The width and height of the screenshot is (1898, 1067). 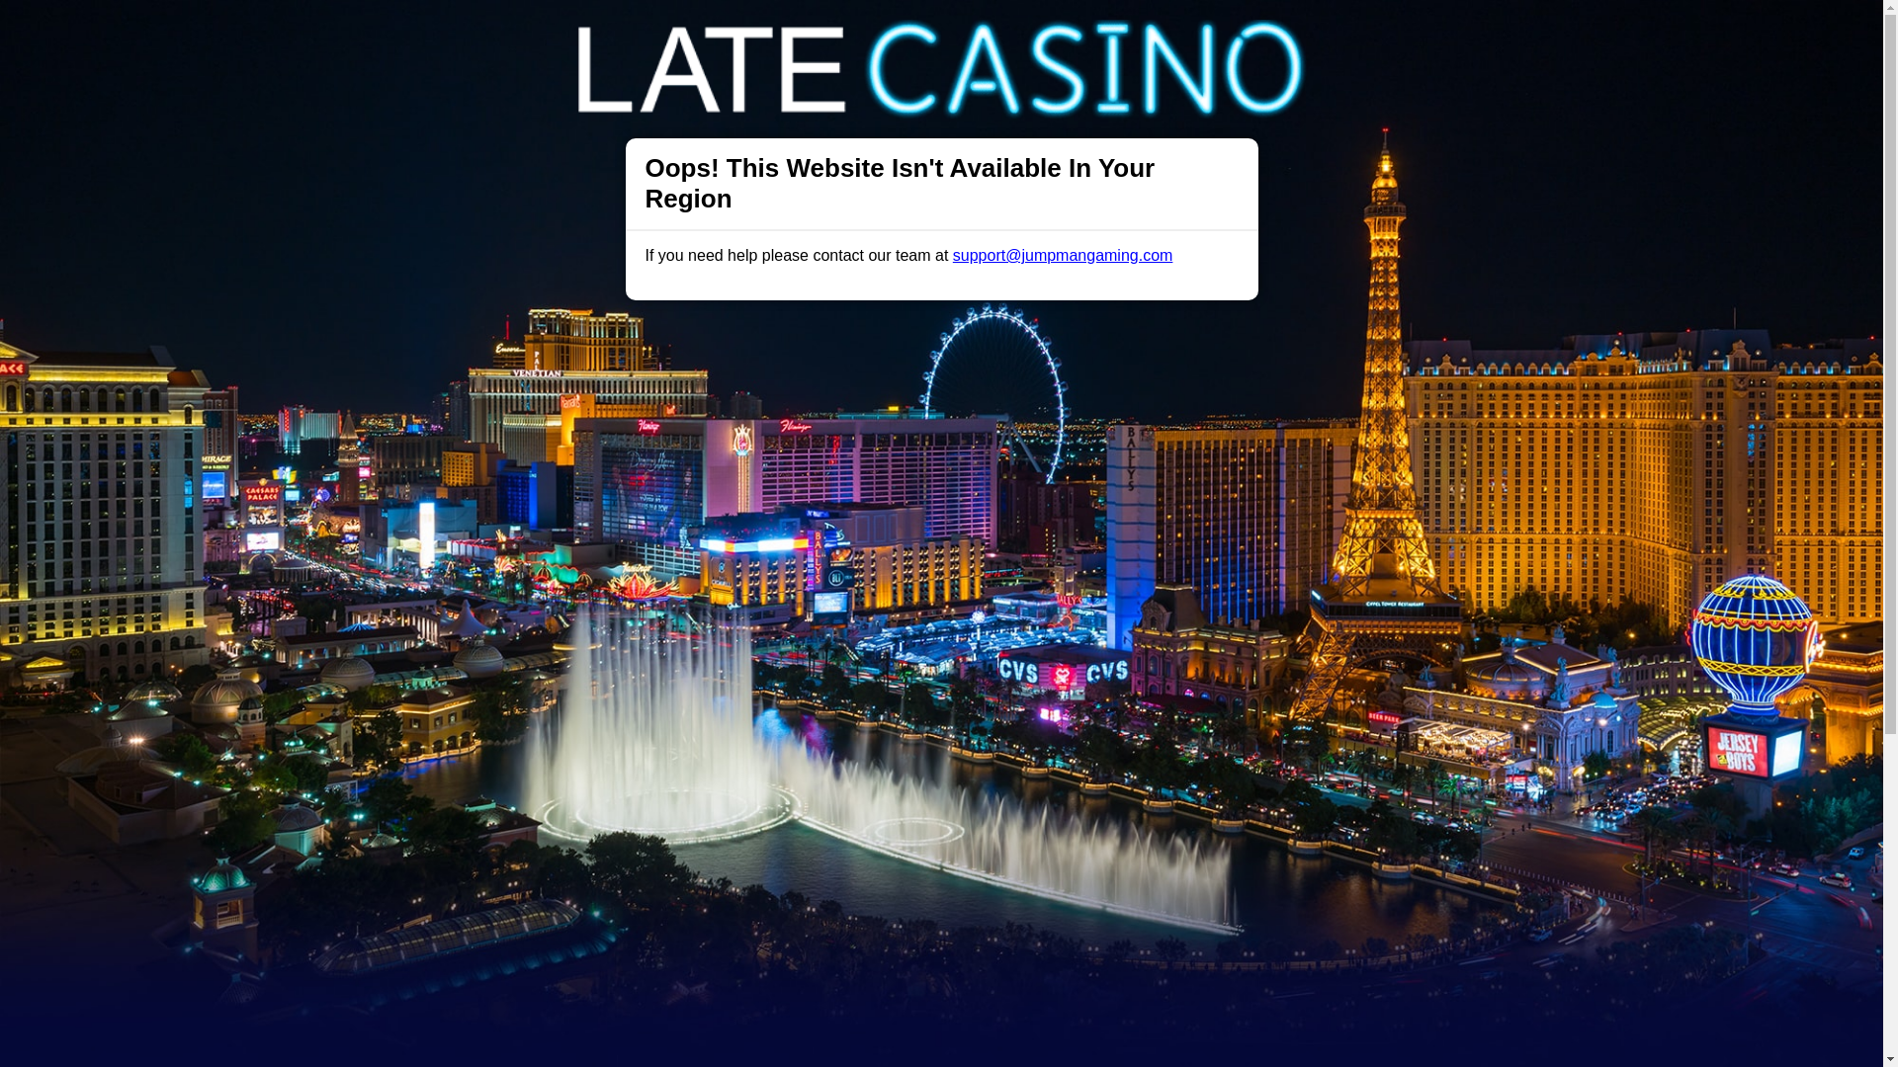 What do you see at coordinates (761, 34) in the screenshot?
I see `Promotions` at bounding box center [761, 34].